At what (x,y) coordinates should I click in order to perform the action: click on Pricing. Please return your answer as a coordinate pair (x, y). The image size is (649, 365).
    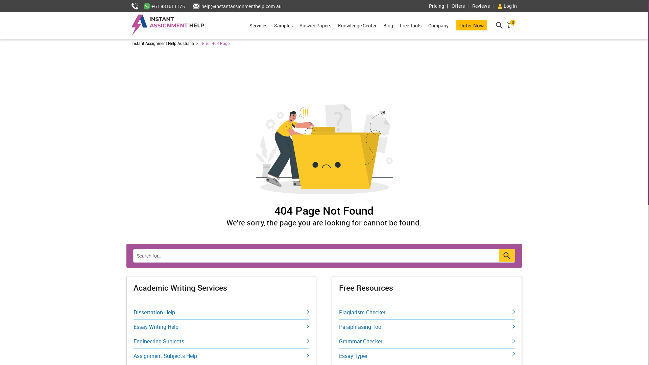
    Looking at the image, I should click on (439, 6).